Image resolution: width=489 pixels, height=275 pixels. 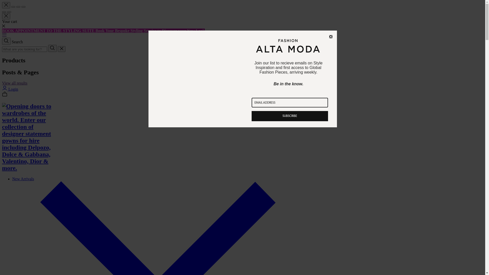 I want to click on Previous (arrow left), so click(x=4, y=12).